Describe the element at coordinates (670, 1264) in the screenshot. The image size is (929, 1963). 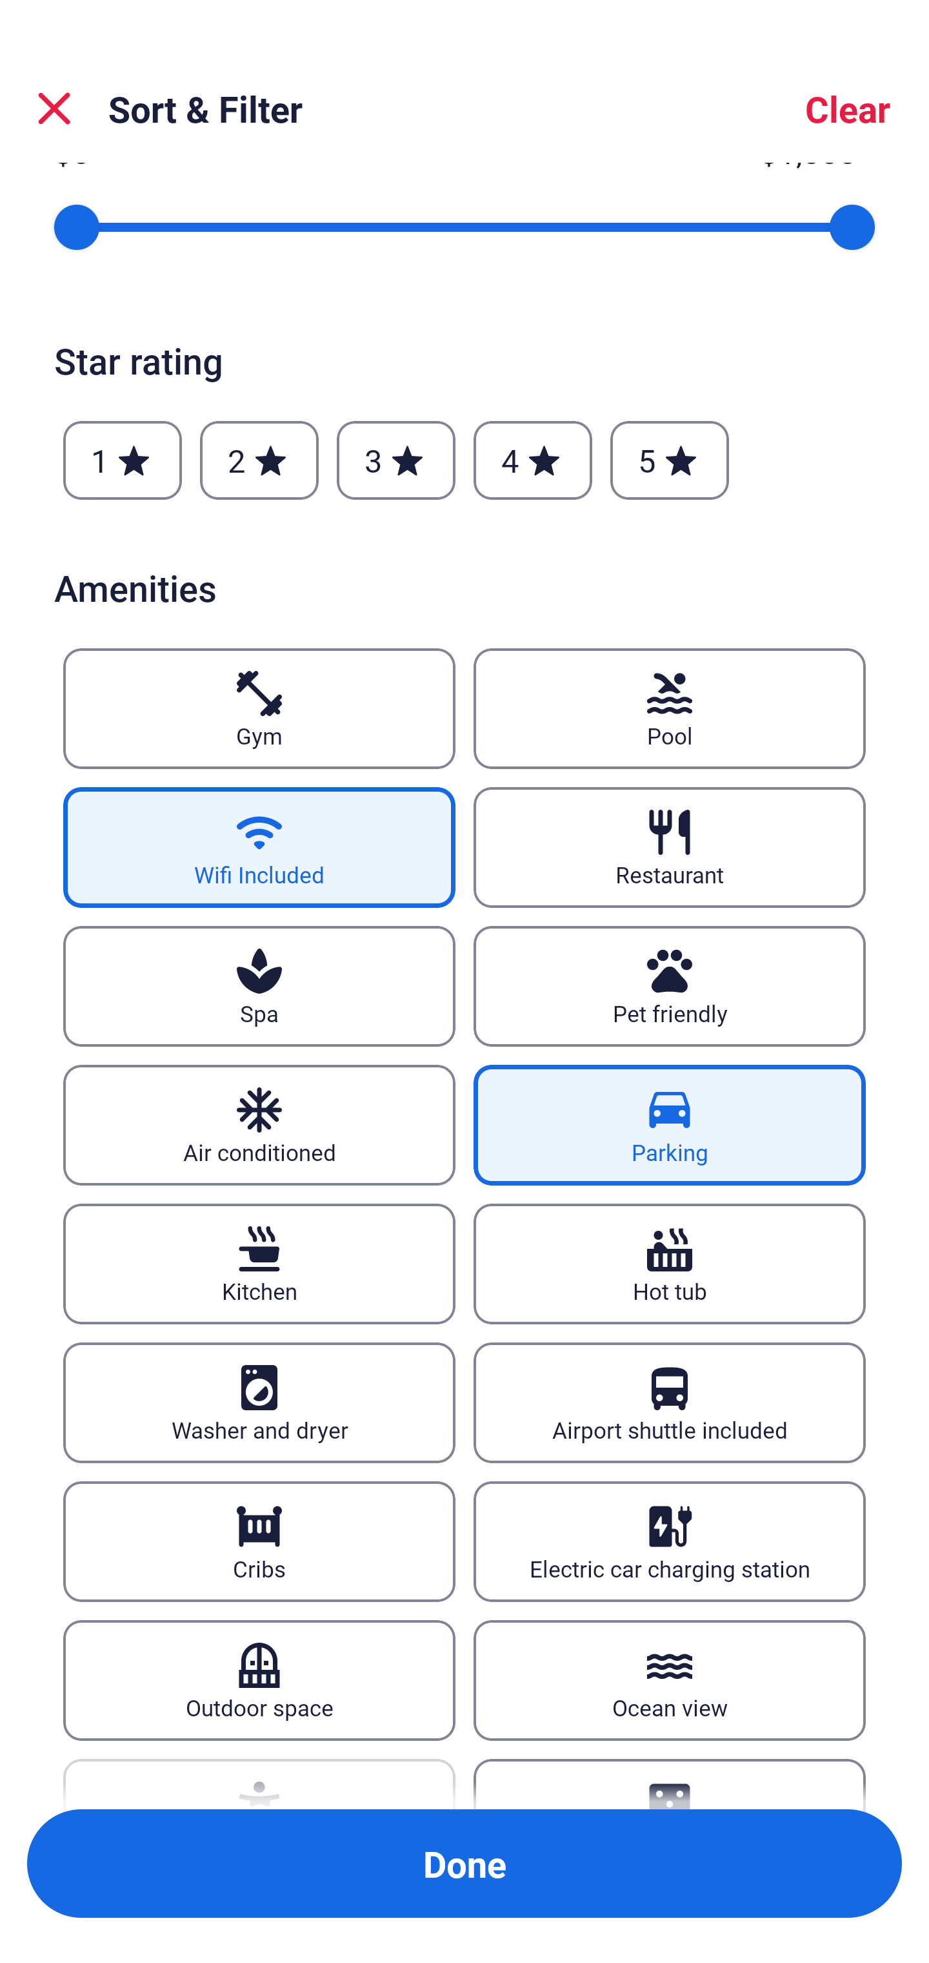
I see `Hot tub` at that location.